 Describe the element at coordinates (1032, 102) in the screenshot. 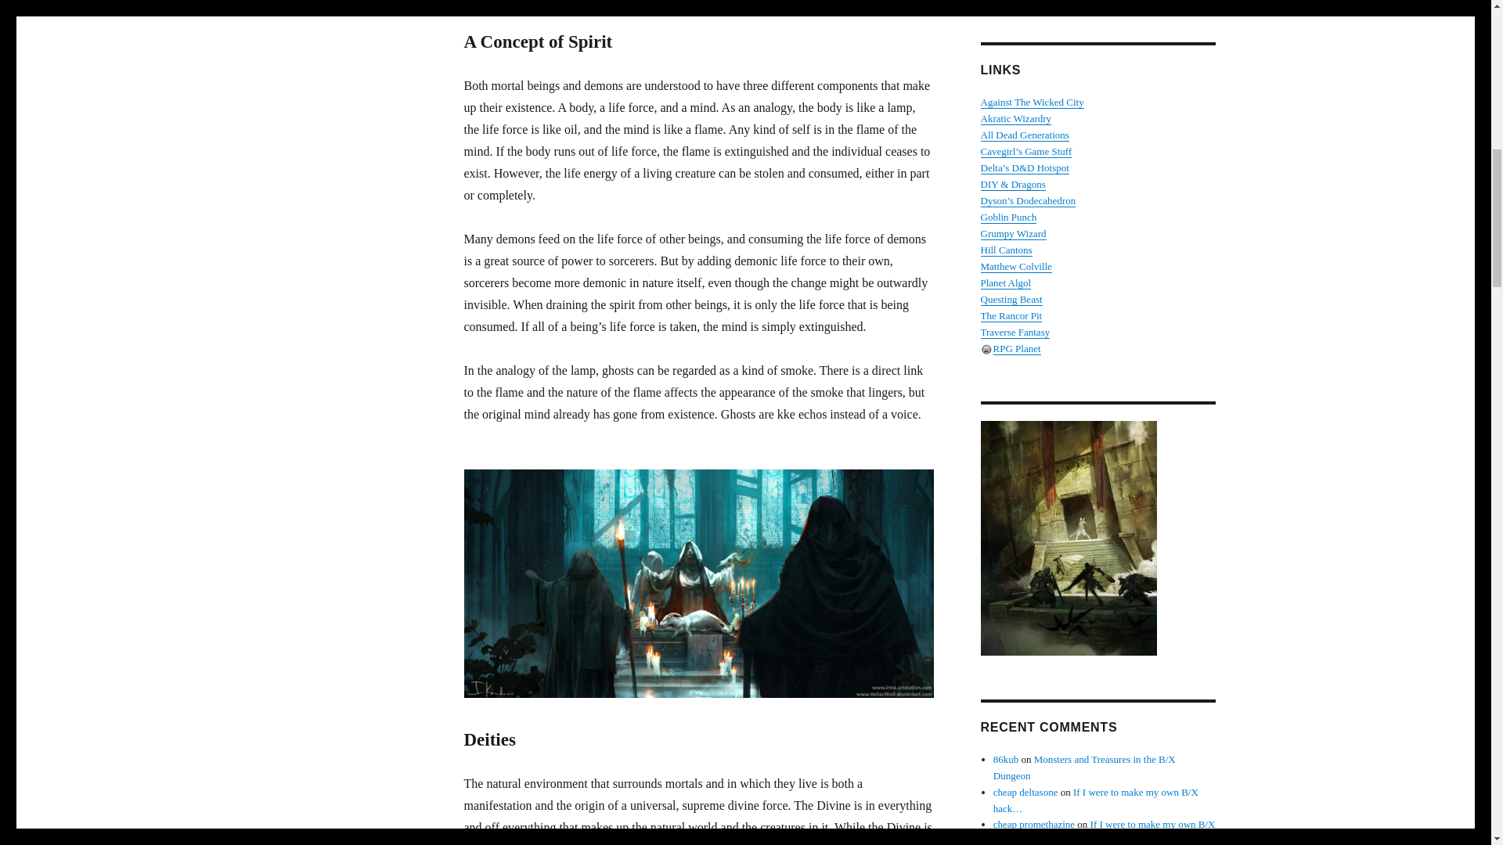

I see `Against The Wicked City` at that location.